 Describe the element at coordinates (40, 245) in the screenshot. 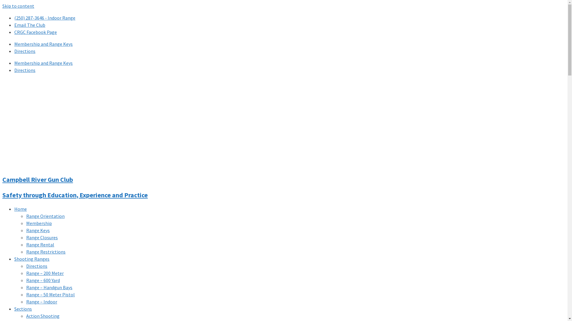

I see `Range Rental` at that location.